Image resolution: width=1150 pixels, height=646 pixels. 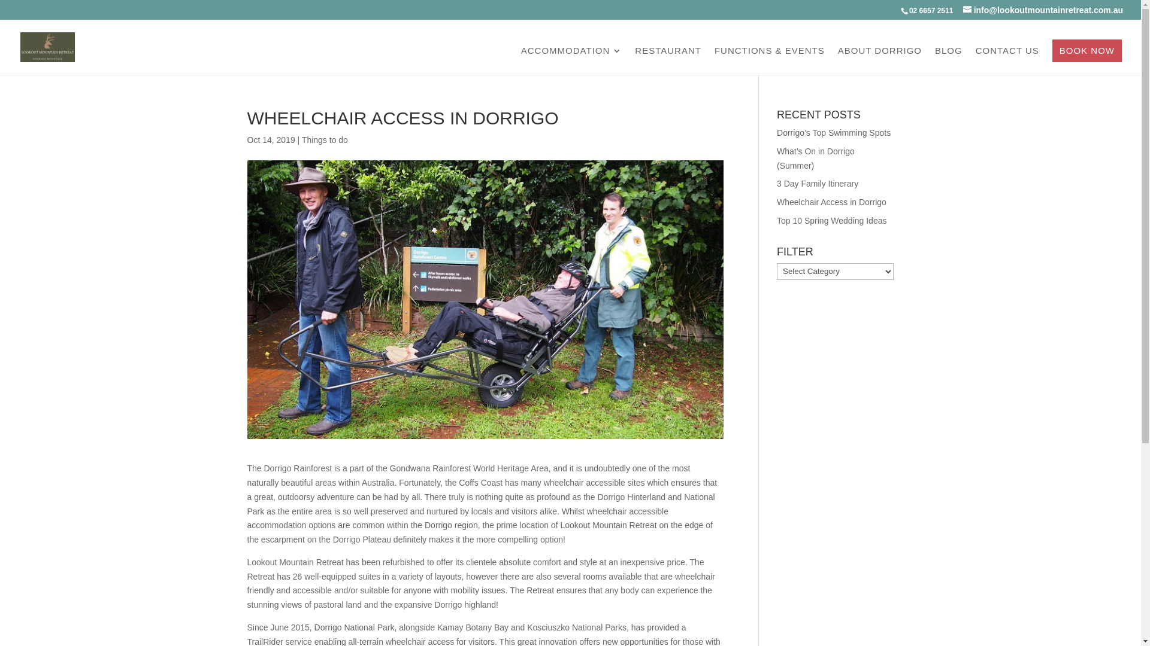 I want to click on CONTACT US, so click(x=1007, y=60).